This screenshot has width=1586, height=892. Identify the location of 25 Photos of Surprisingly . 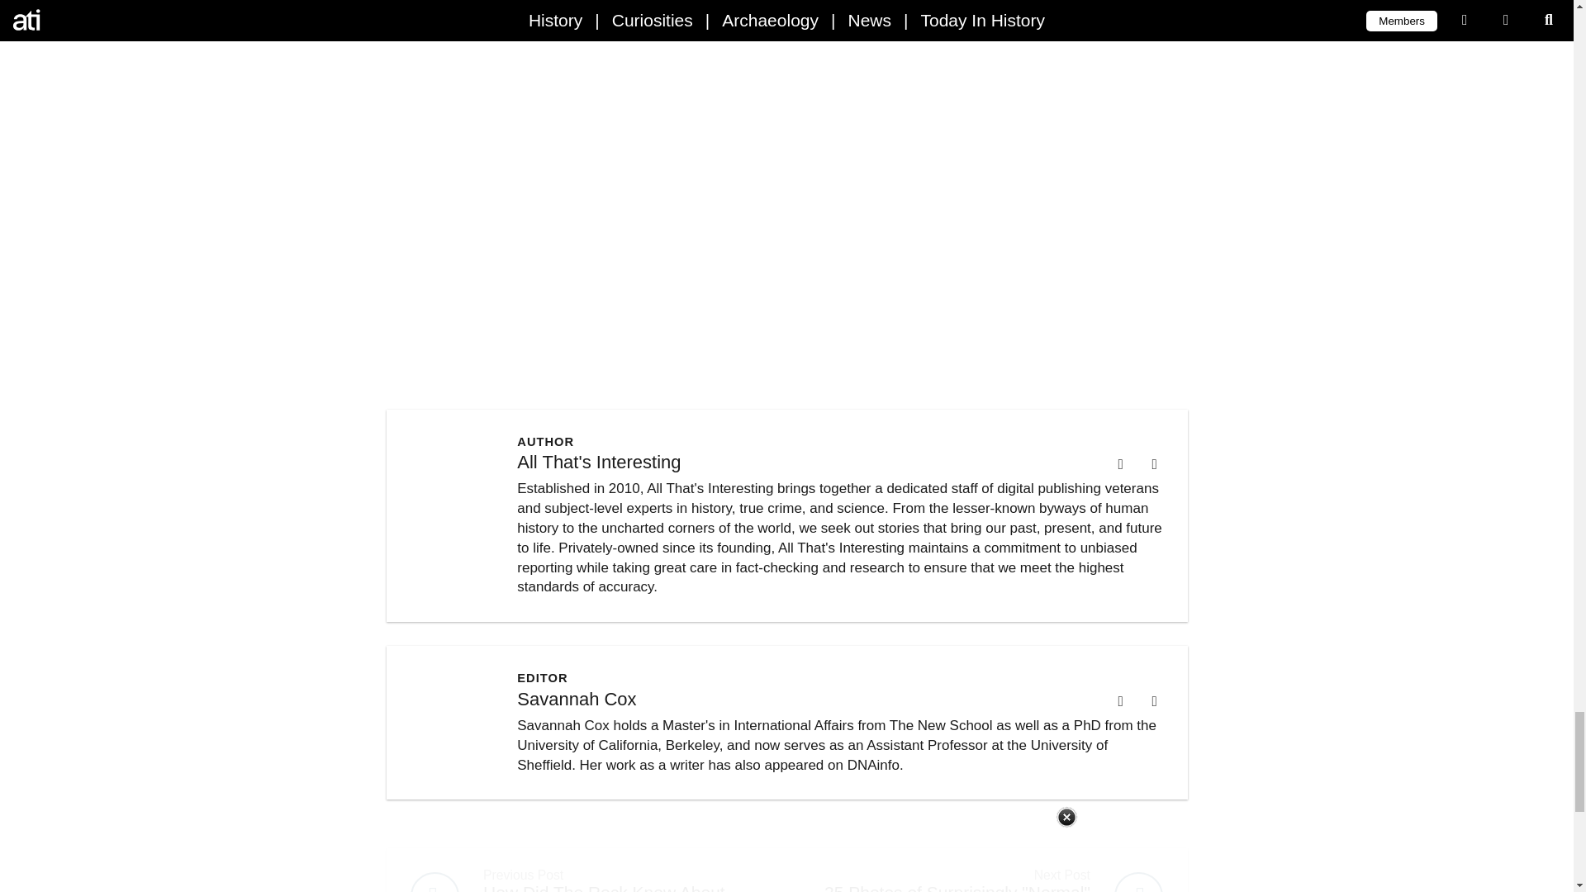
(986, 871).